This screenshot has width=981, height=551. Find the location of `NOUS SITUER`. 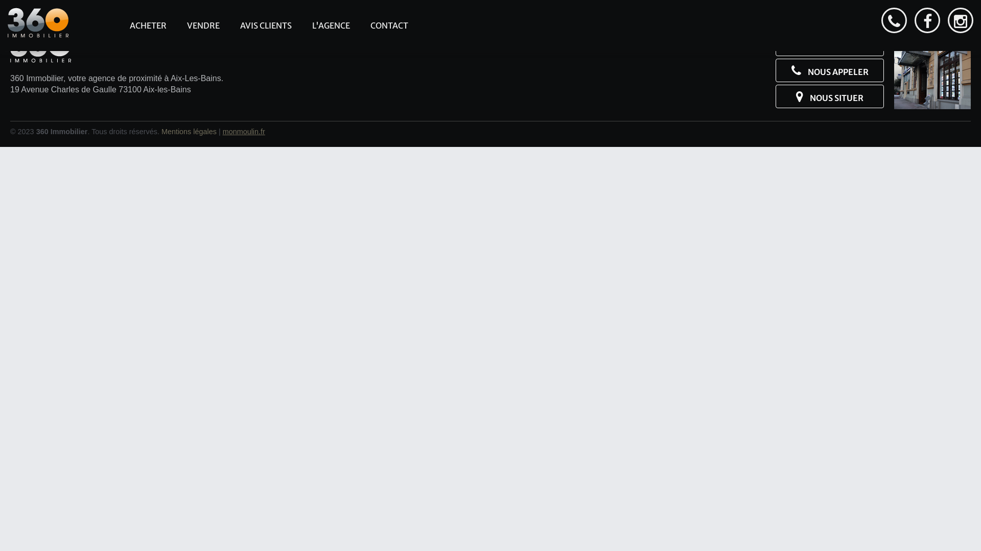

NOUS SITUER is located at coordinates (830, 96).